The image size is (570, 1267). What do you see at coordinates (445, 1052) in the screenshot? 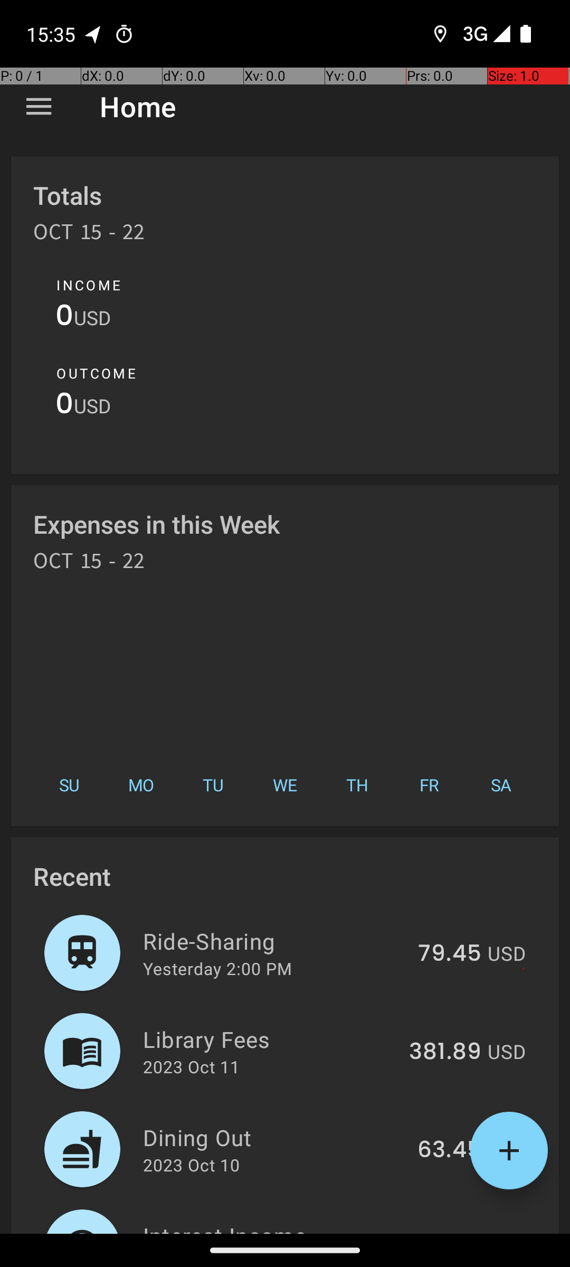
I see `381.89` at bounding box center [445, 1052].